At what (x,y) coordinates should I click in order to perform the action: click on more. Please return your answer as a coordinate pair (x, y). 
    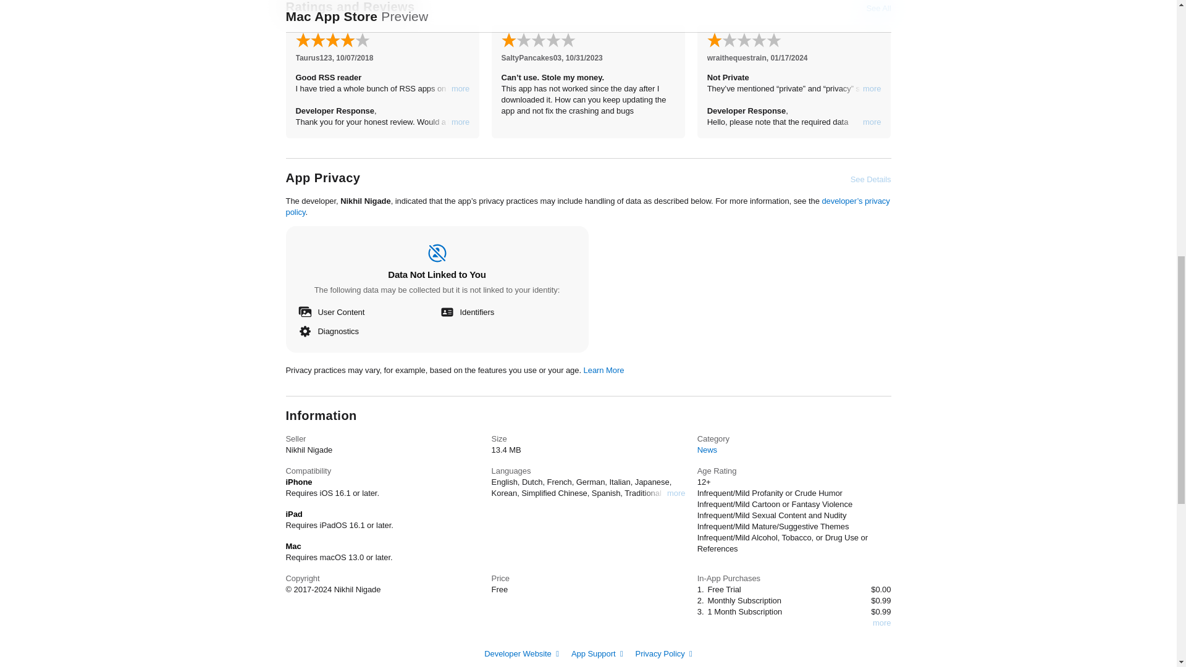
    Looking at the image, I should click on (872, 122).